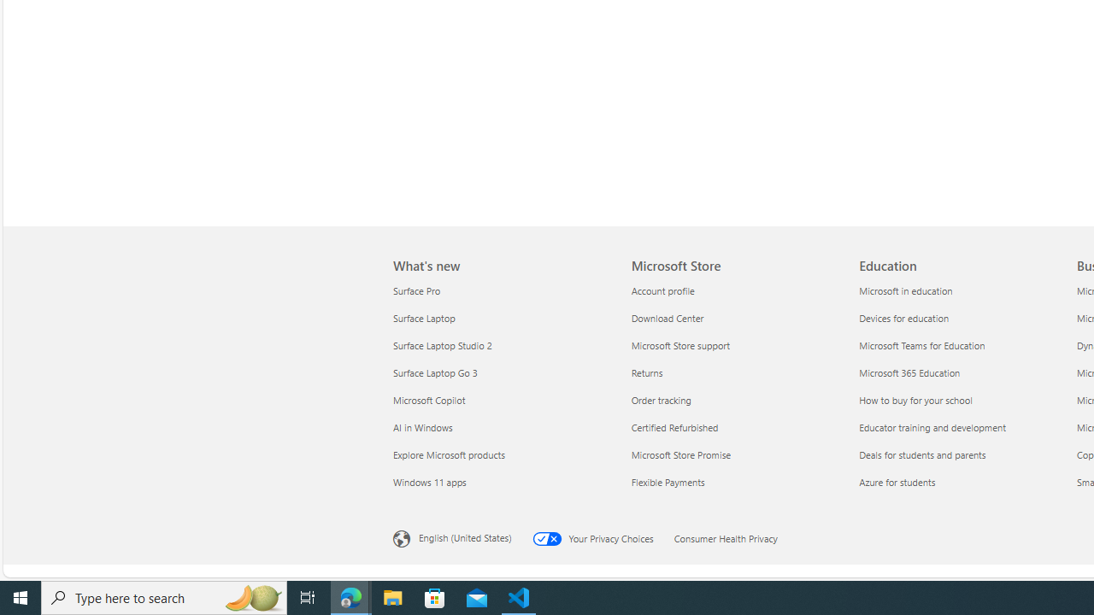 The image size is (1094, 615). What do you see at coordinates (735, 290) in the screenshot?
I see `Account profile` at bounding box center [735, 290].